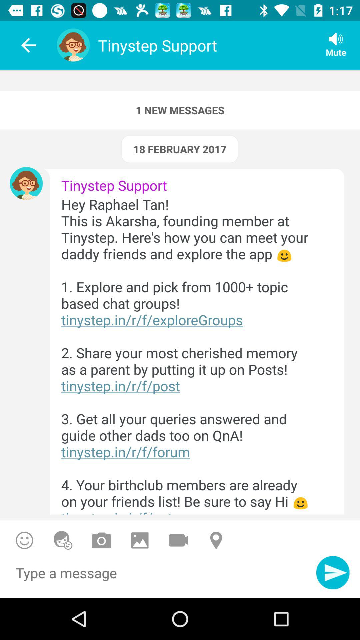 This screenshot has width=360, height=640. What do you see at coordinates (140, 540) in the screenshot?
I see `send image in message` at bounding box center [140, 540].